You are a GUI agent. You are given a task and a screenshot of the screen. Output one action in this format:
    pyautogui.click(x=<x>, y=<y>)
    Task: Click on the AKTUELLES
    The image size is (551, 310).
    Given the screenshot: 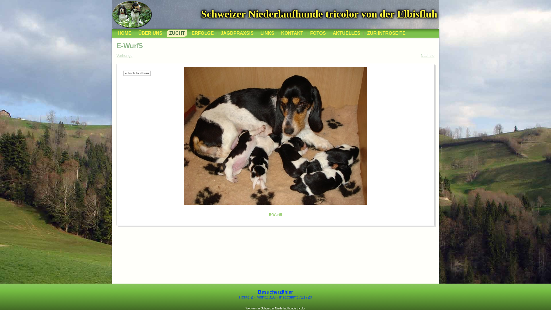 What is the action you would take?
    pyautogui.click(x=346, y=33)
    